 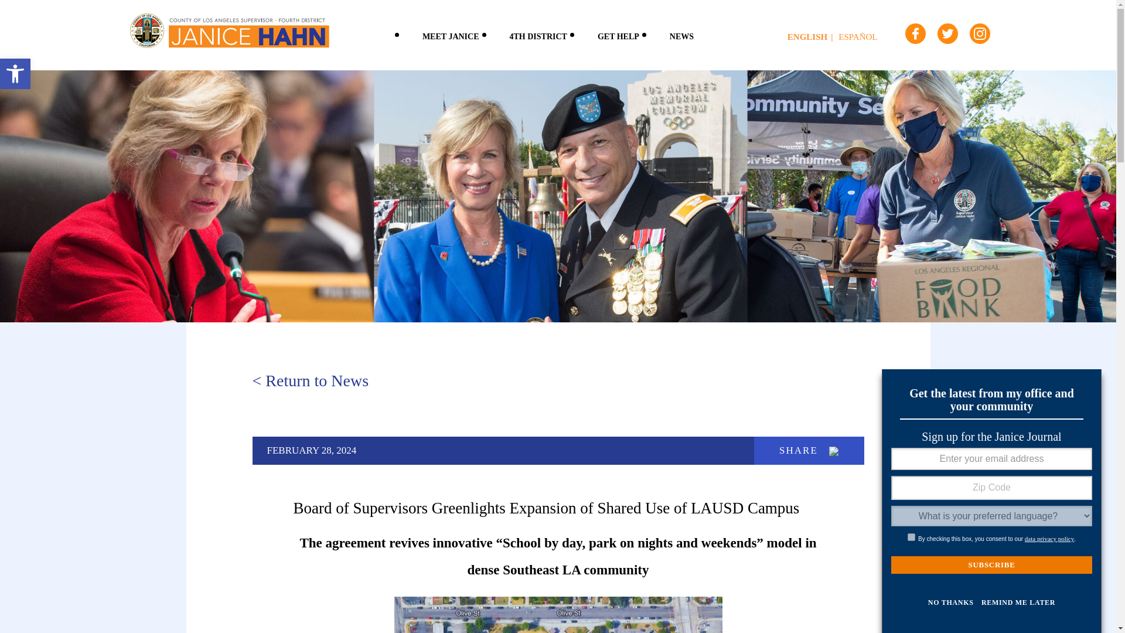 What do you see at coordinates (15, 74) in the screenshot?
I see `NEWS` at bounding box center [15, 74].